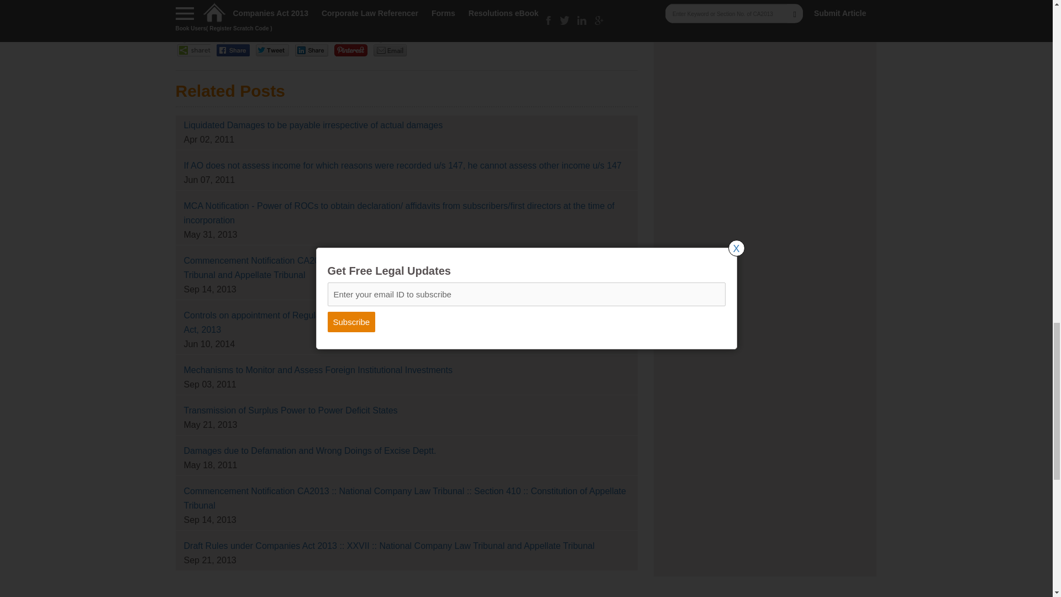  I want to click on Share on Sharethis, so click(194, 49).